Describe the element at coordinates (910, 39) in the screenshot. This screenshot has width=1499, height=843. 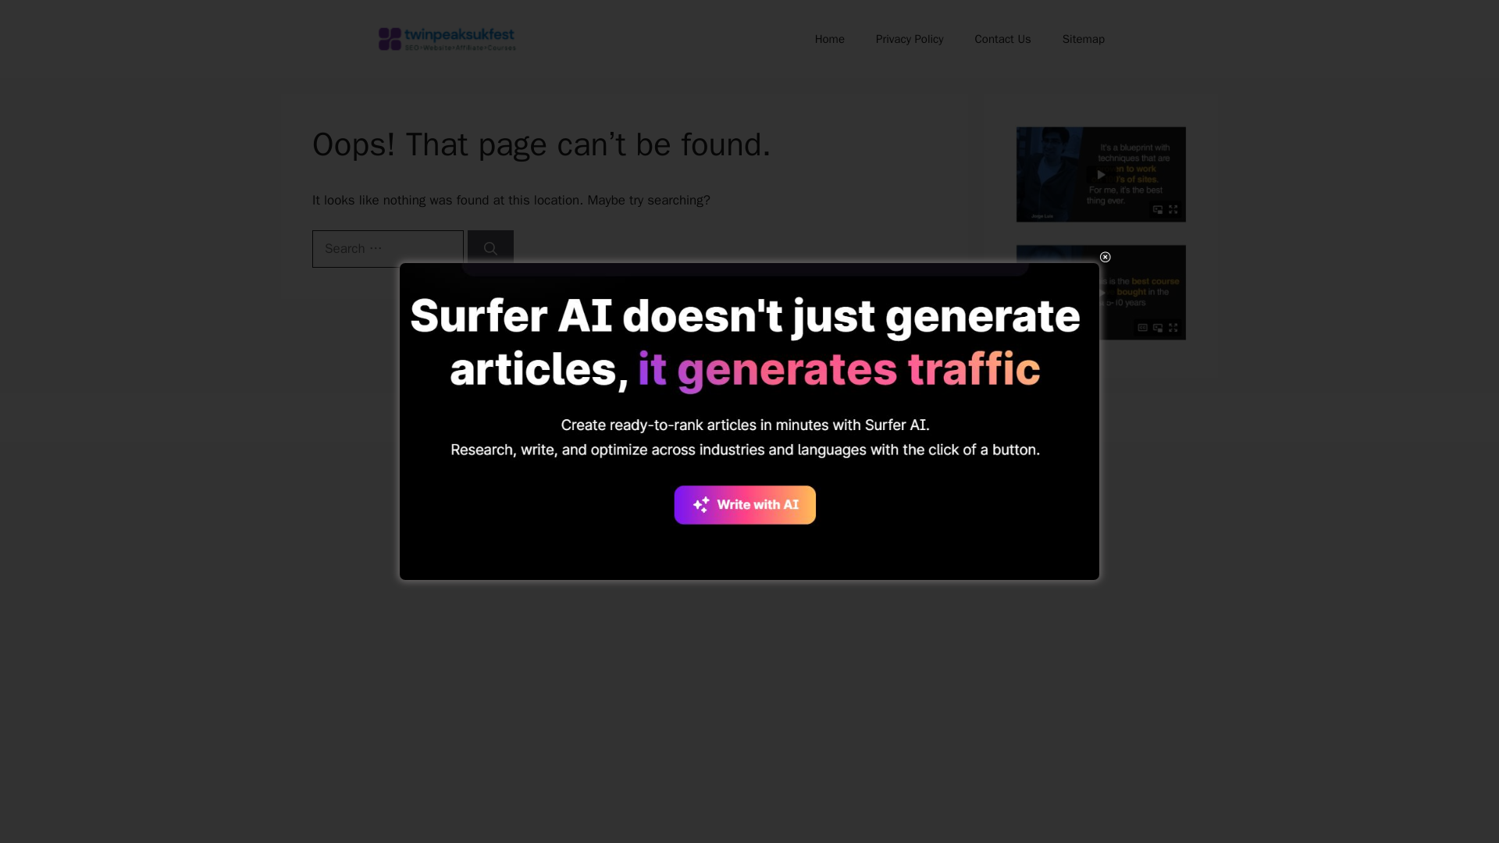
I see `Privacy Policy` at that location.